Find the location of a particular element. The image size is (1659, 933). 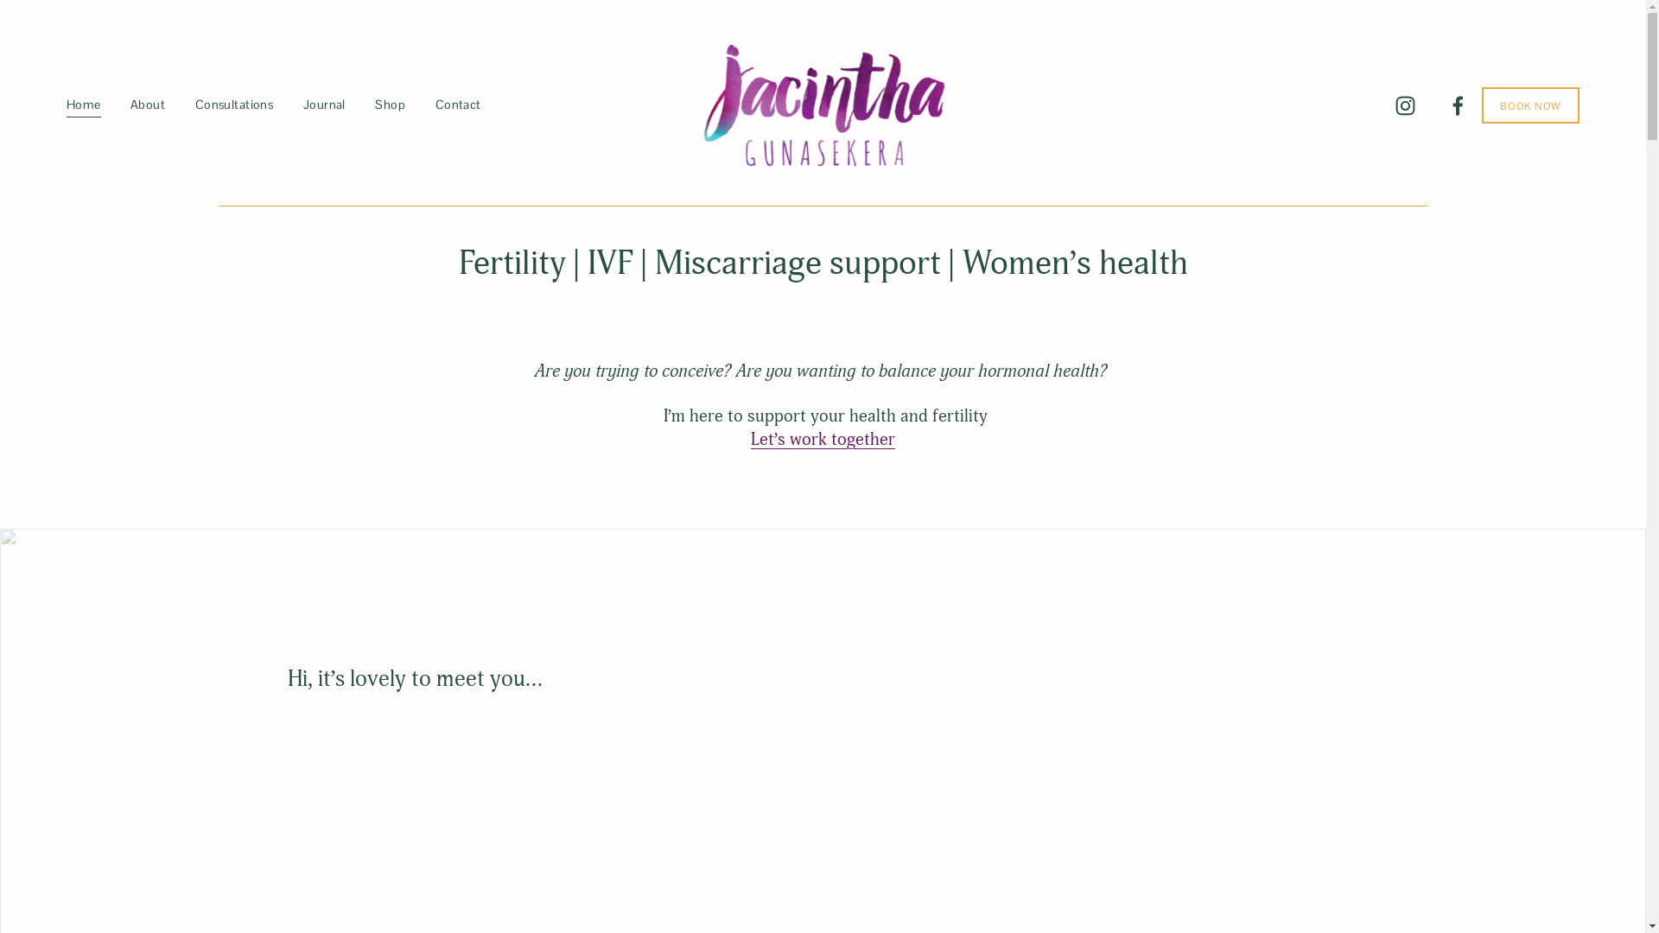

BOOK NOW is located at coordinates (1531, 105).